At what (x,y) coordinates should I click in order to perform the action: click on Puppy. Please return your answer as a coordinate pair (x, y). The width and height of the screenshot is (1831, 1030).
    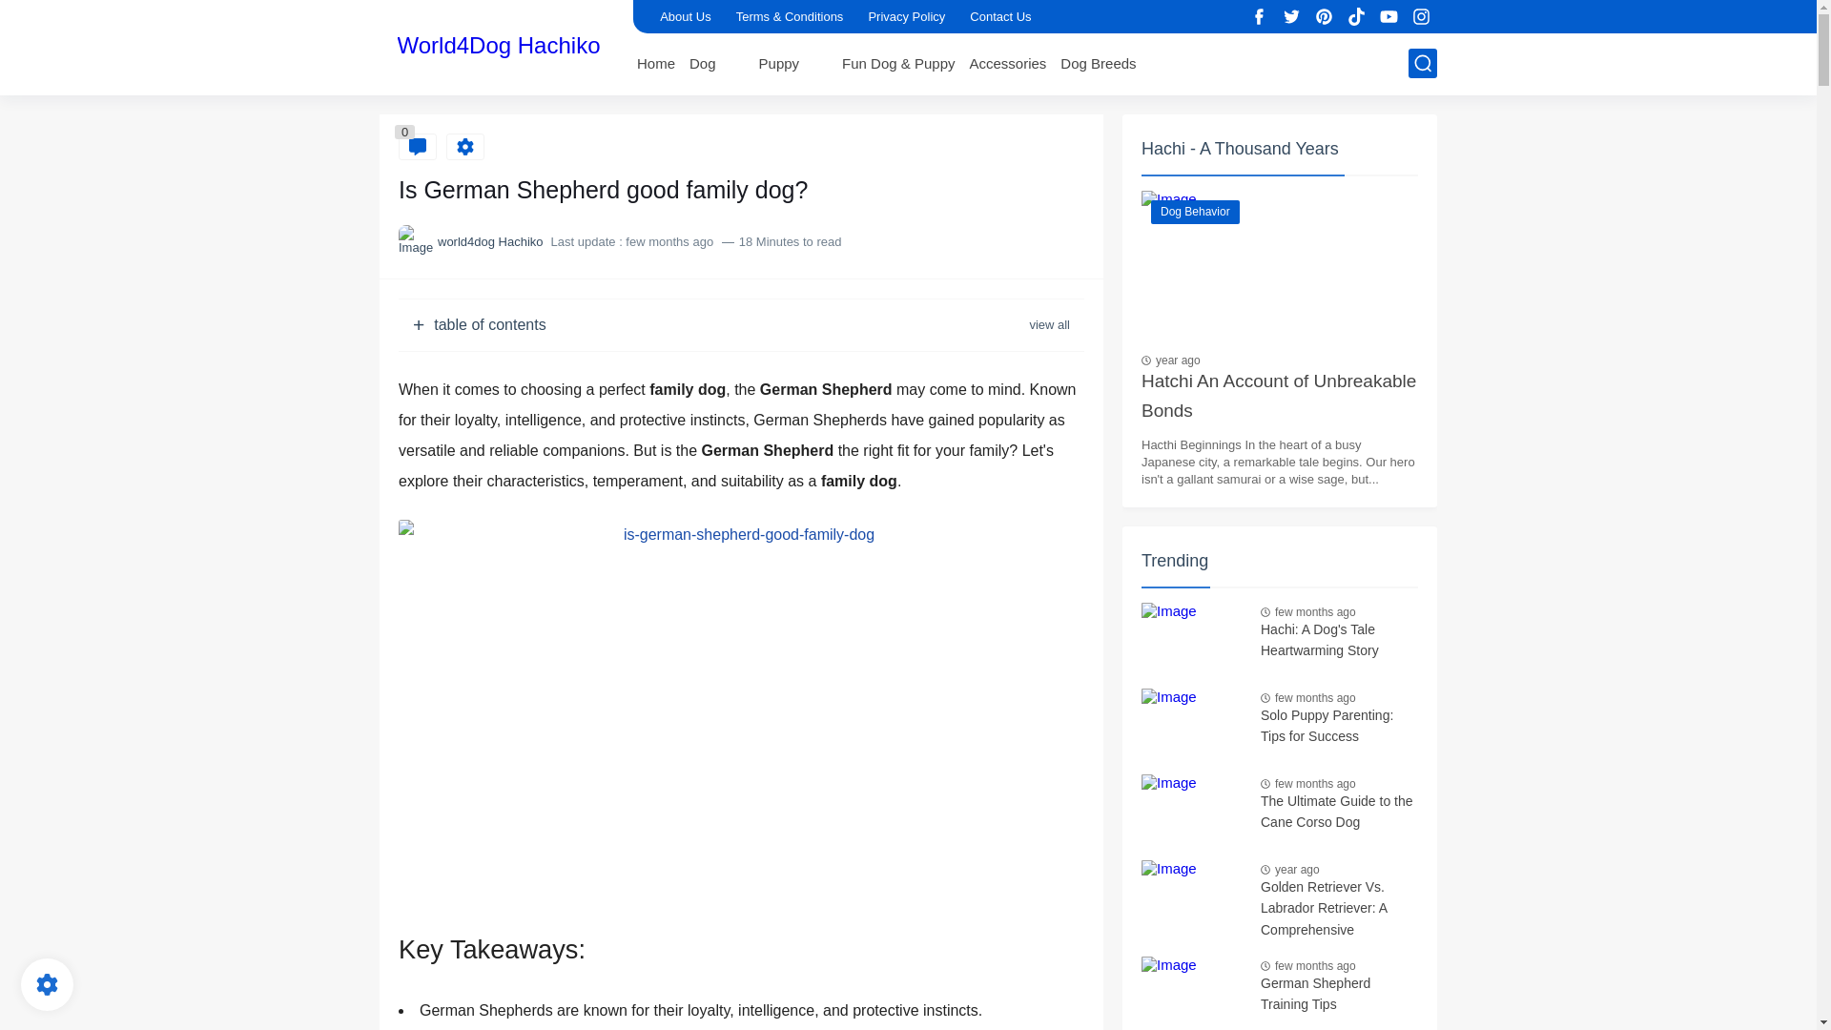
    Looking at the image, I should click on (780, 63).